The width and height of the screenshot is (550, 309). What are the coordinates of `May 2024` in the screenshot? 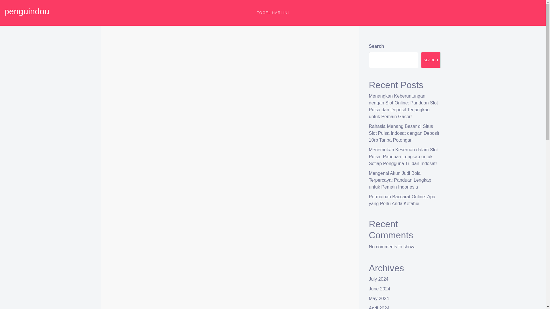 It's located at (379, 298).